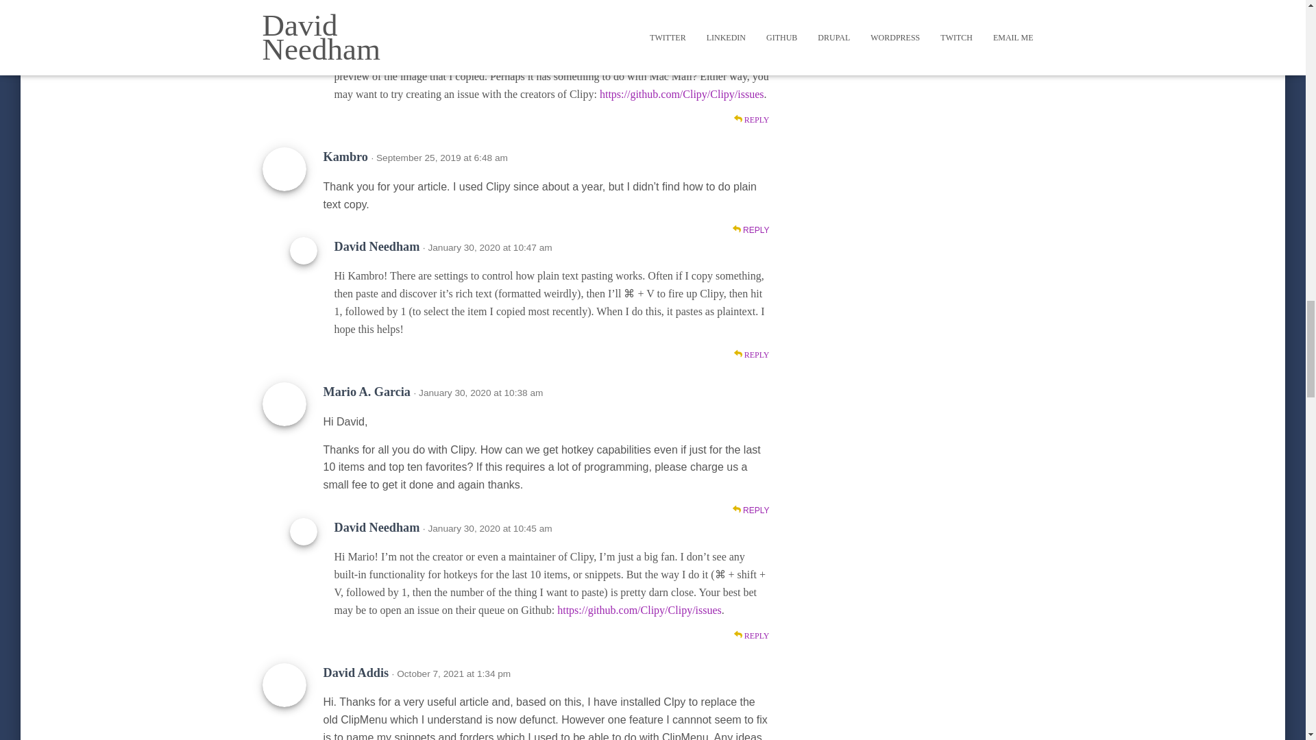 Image resolution: width=1316 pixels, height=740 pixels. Describe the element at coordinates (752, 636) in the screenshot. I see `REPLY` at that location.